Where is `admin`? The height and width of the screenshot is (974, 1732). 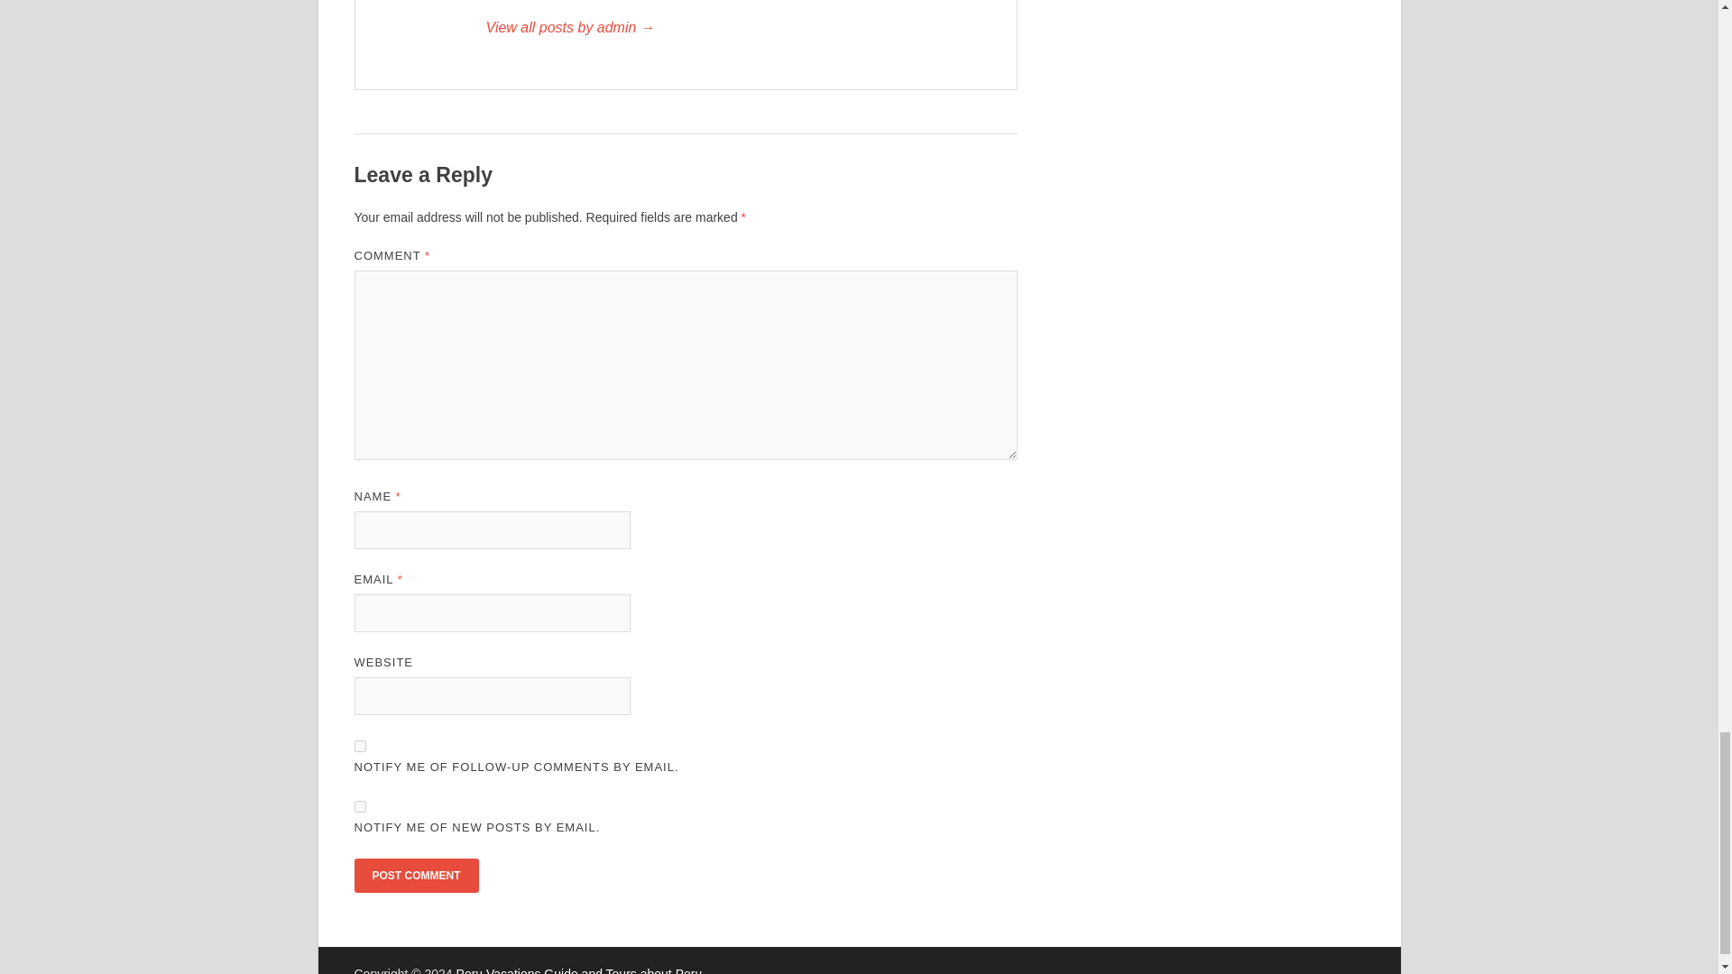 admin is located at coordinates (741, 28).